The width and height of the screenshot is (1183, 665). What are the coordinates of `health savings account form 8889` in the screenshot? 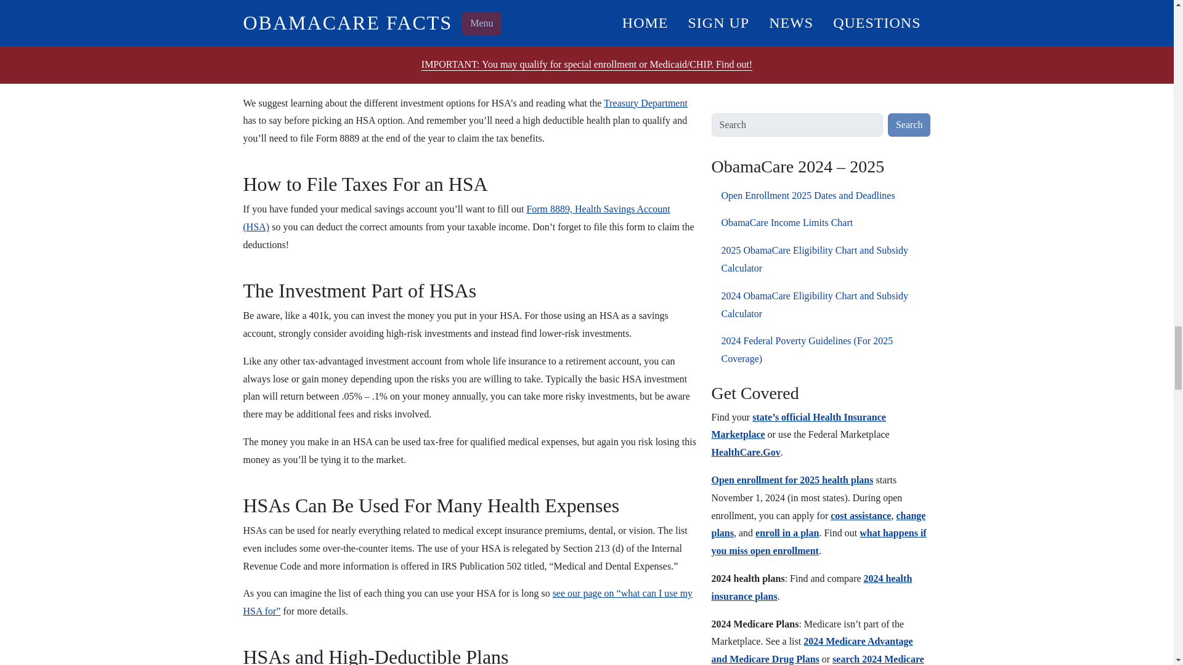 It's located at (456, 217).